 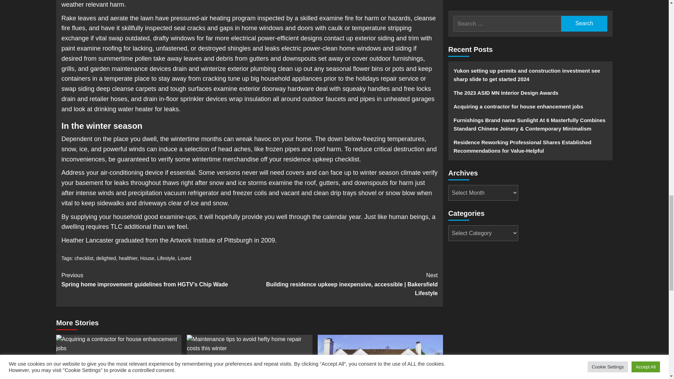 What do you see at coordinates (166, 258) in the screenshot?
I see `Lifestyle` at bounding box center [166, 258].